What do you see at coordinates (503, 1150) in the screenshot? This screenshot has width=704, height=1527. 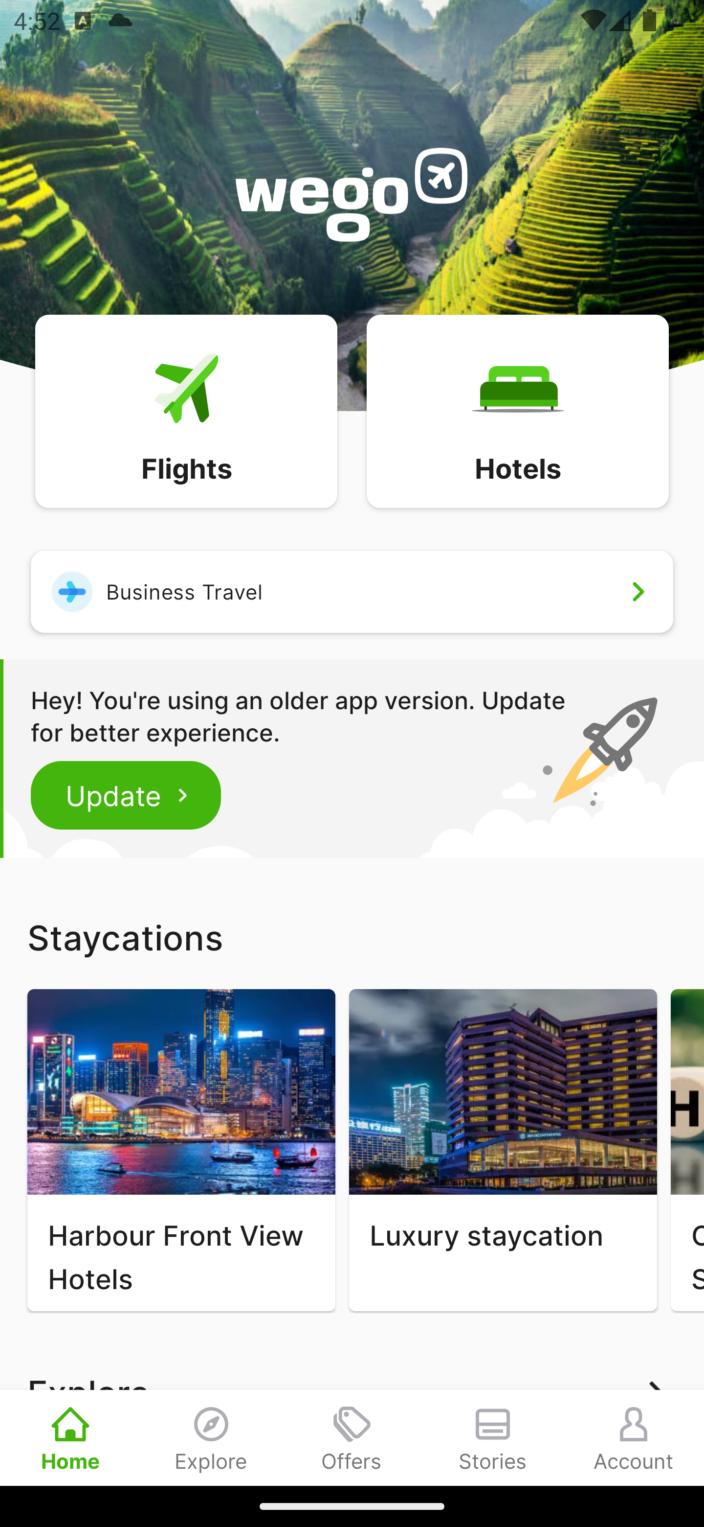 I see `Luxury staycation` at bounding box center [503, 1150].